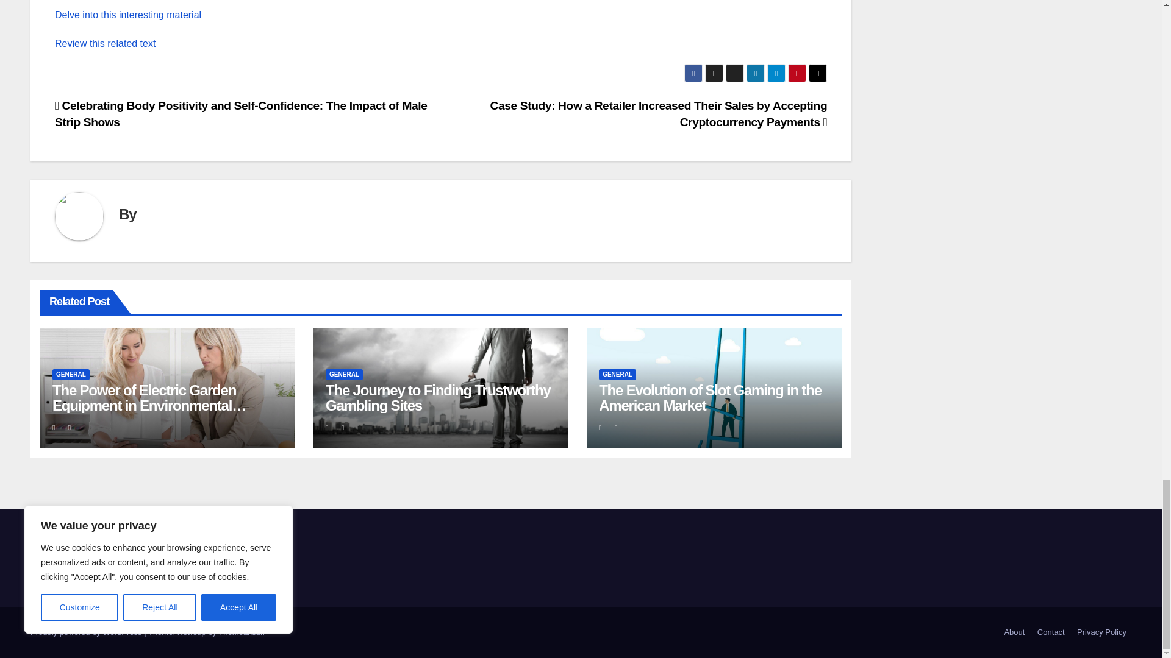 The image size is (1171, 658). Describe the element at coordinates (128, 15) in the screenshot. I see `Delve into this interesting material` at that location.